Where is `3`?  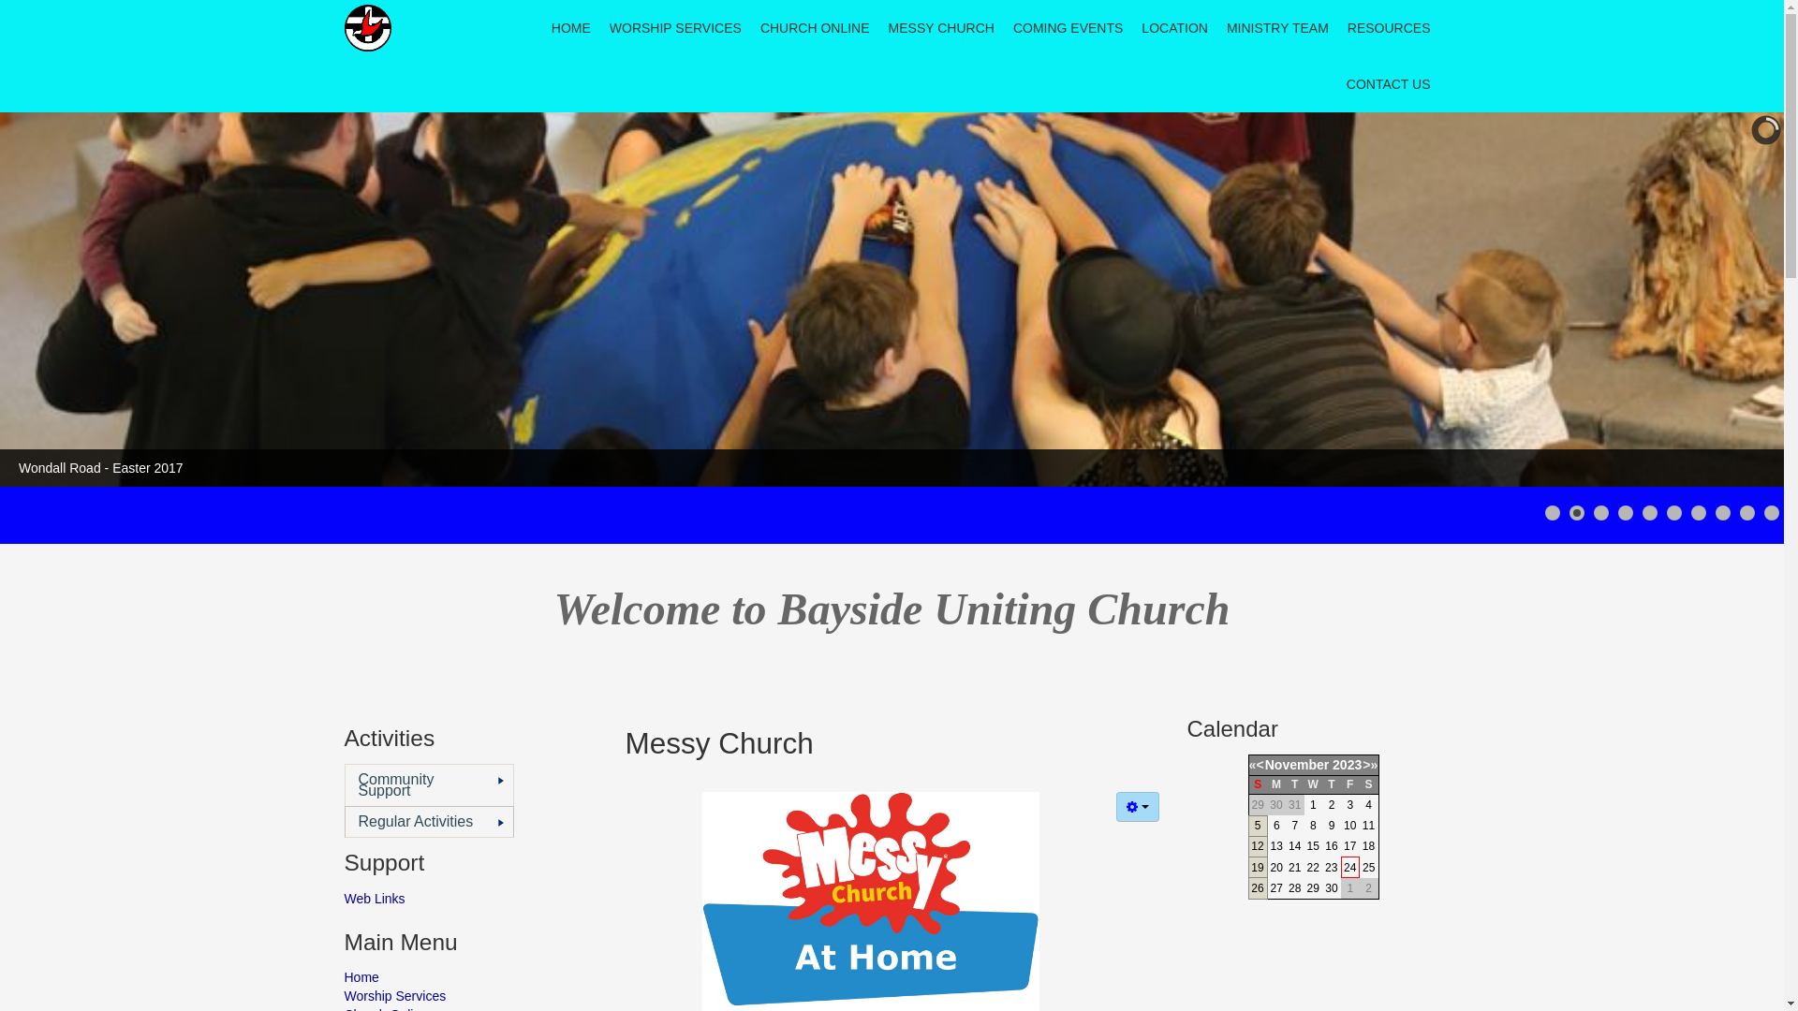
3 is located at coordinates (1350, 805).